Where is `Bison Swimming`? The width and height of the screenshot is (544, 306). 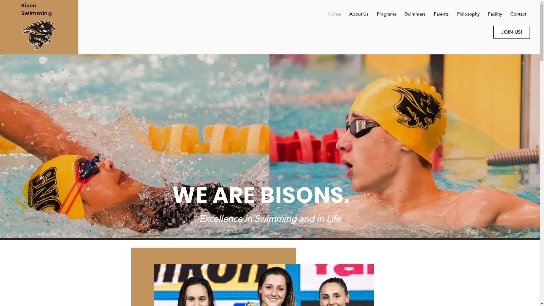 Bison Swimming is located at coordinates (37, 9).